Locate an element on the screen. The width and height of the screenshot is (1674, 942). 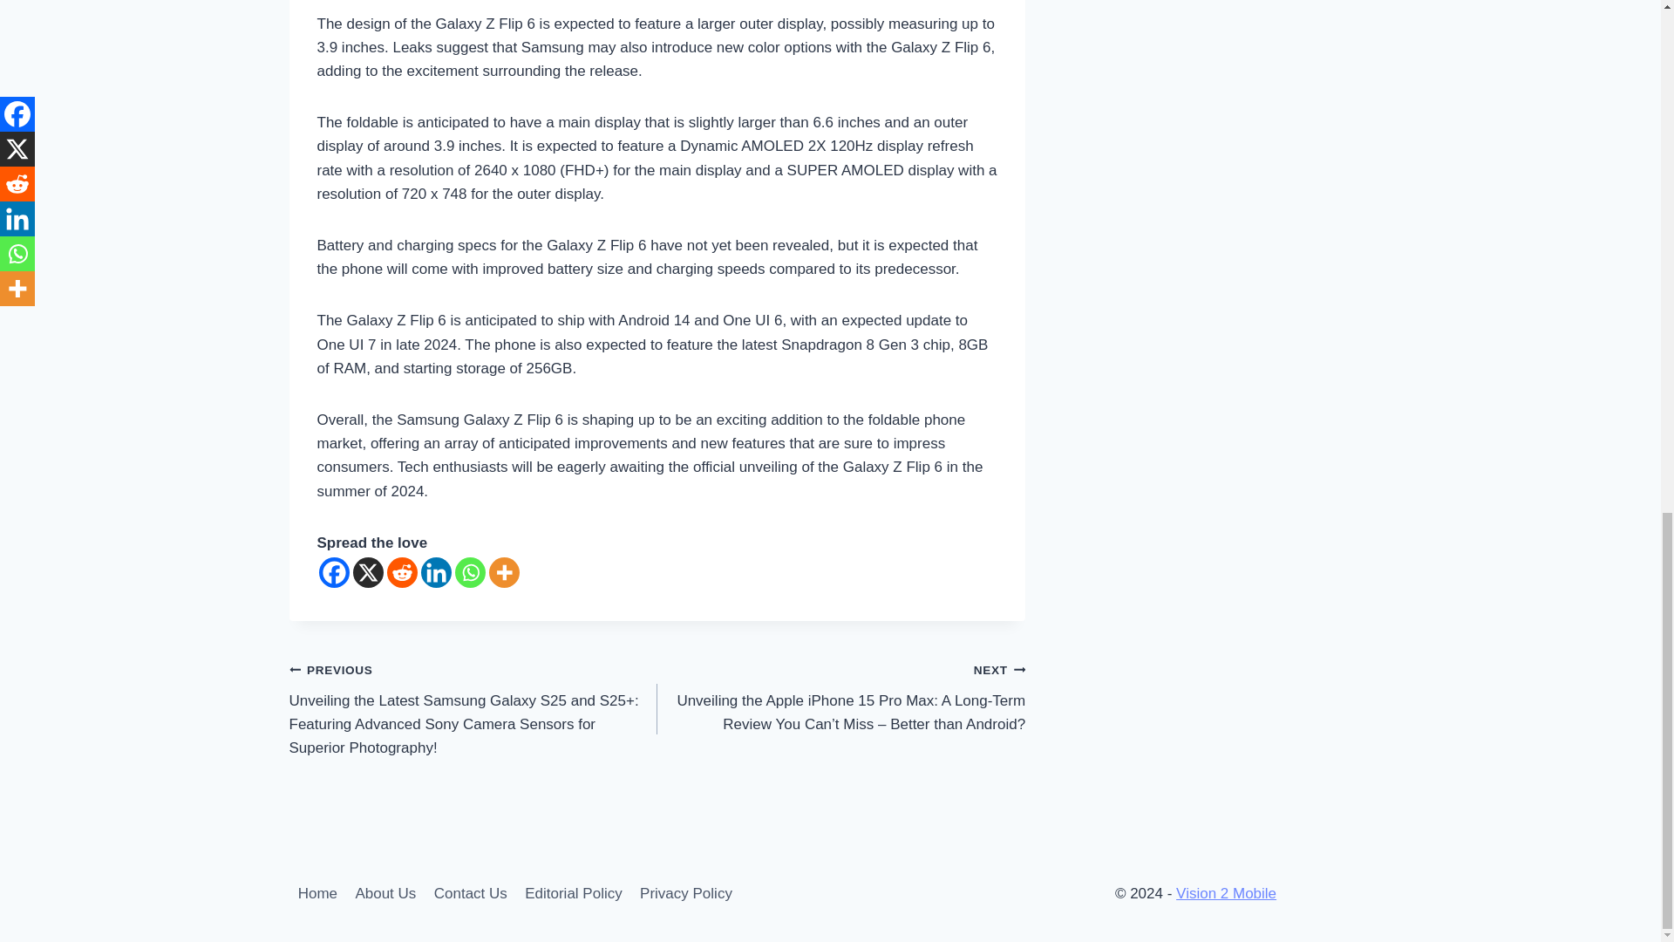
Editorial Policy is located at coordinates (573, 893).